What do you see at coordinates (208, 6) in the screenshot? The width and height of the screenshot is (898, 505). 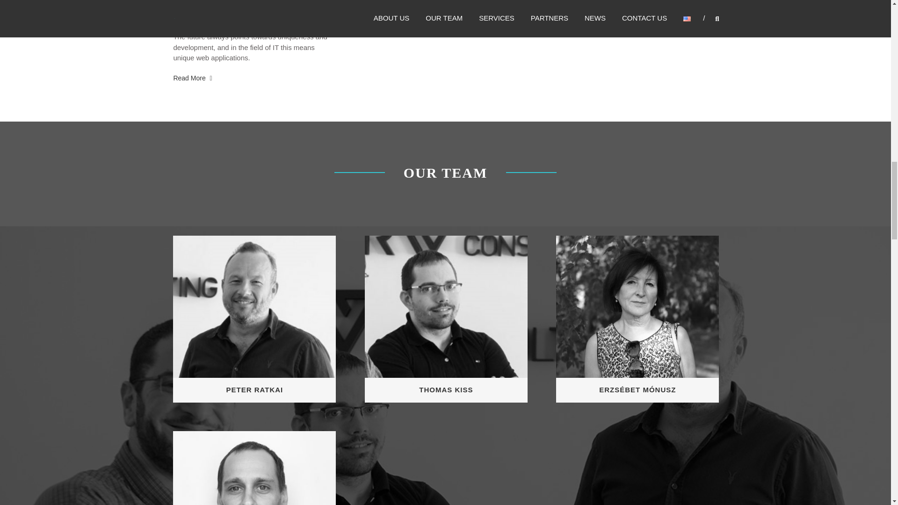 I see `Development` at bounding box center [208, 6].